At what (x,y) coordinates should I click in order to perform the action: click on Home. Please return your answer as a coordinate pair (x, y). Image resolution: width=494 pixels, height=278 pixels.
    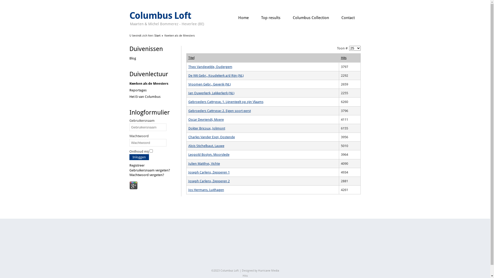
    Looking at the image, I should click on (243, 18).